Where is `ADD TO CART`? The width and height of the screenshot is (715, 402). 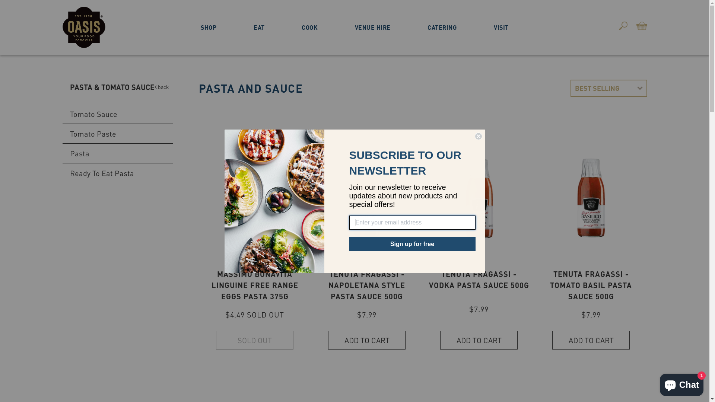
ADD TO CART is located at coordinates (367, 340).